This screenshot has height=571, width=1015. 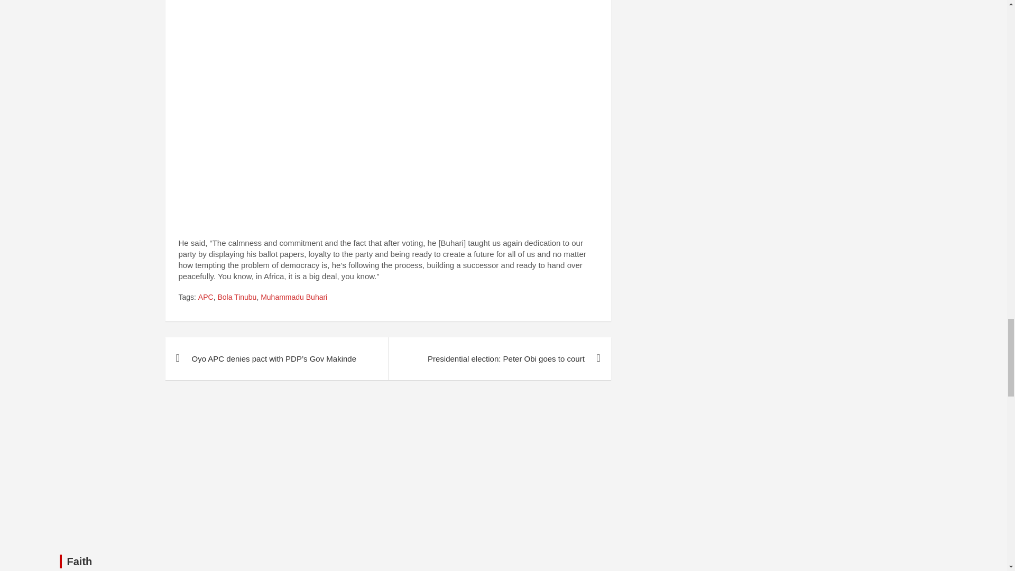 What do you see at coordinates (499, 358) in the screenshot?
I see `Presidential election: Peter Obi goes to court` at bounding box center [499, 358].